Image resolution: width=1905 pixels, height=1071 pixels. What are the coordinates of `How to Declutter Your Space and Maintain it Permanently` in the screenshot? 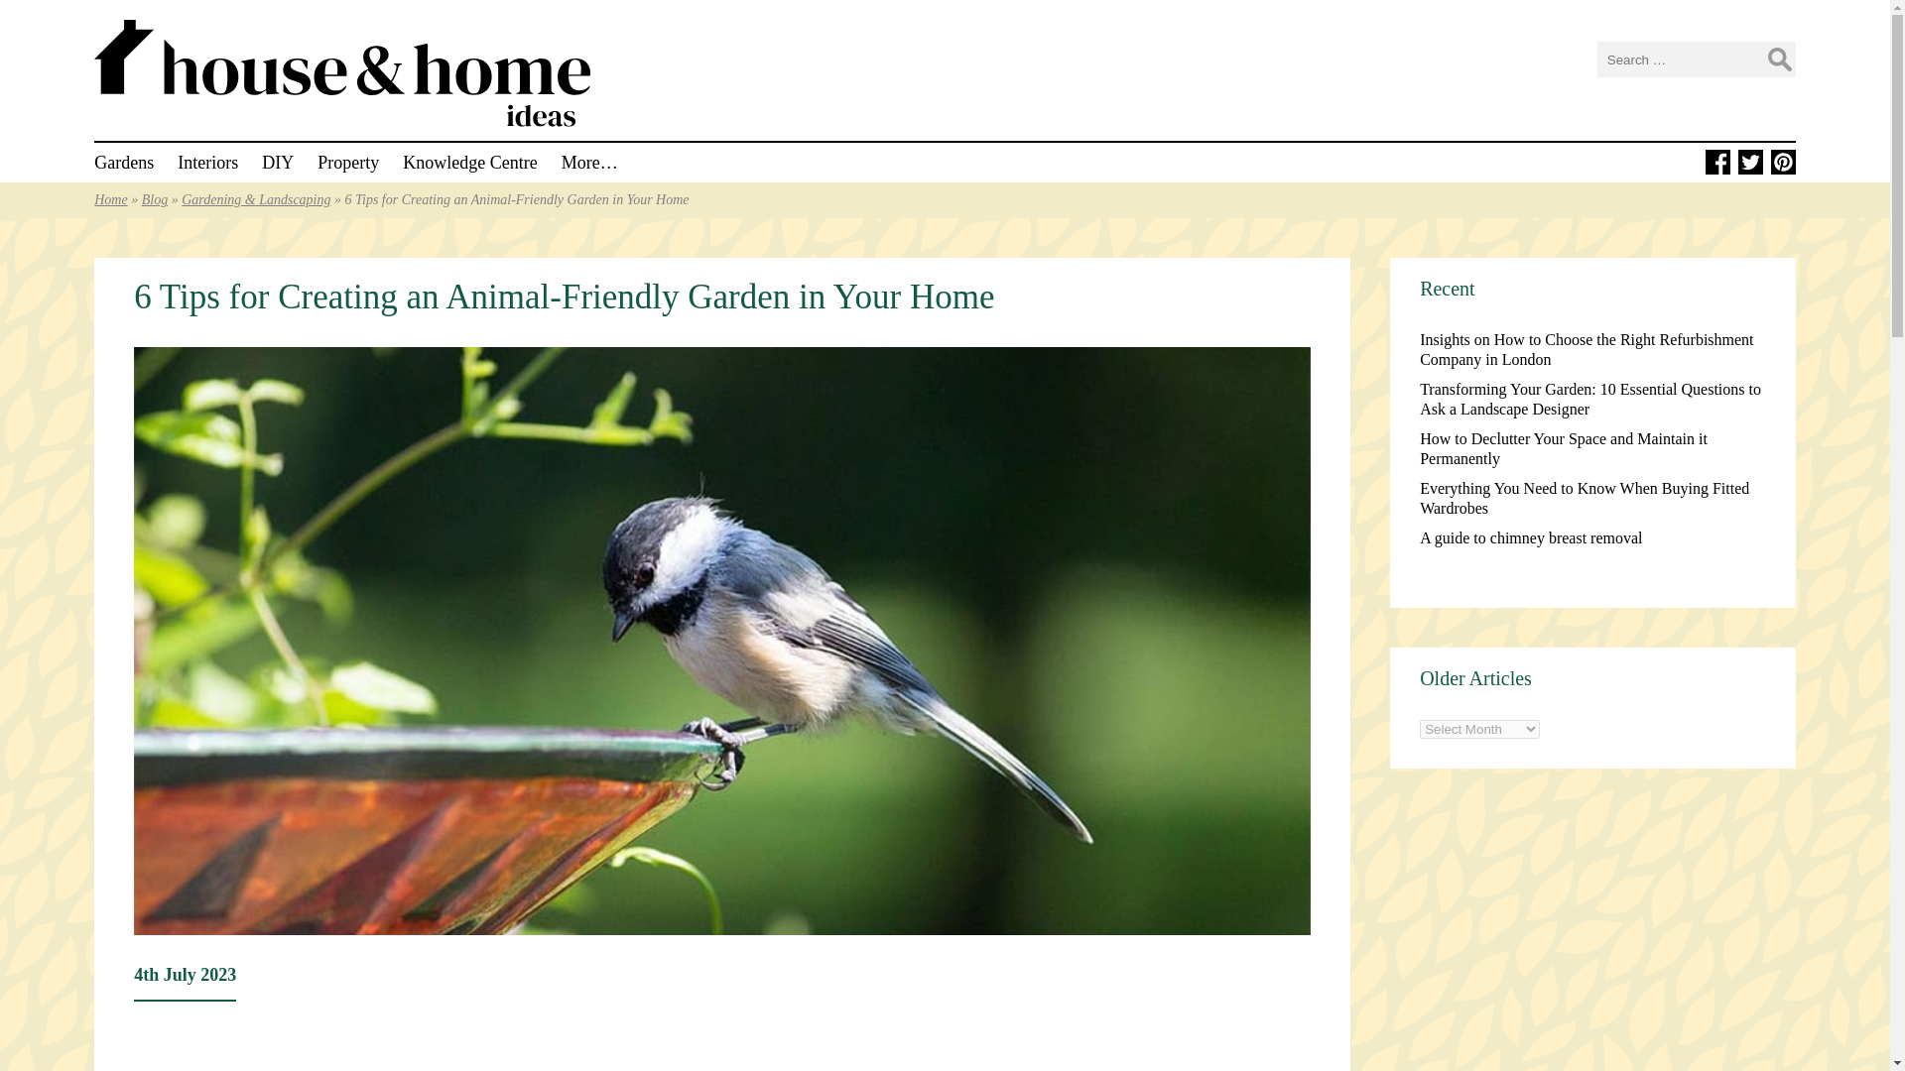 It's located at (1563, 448).